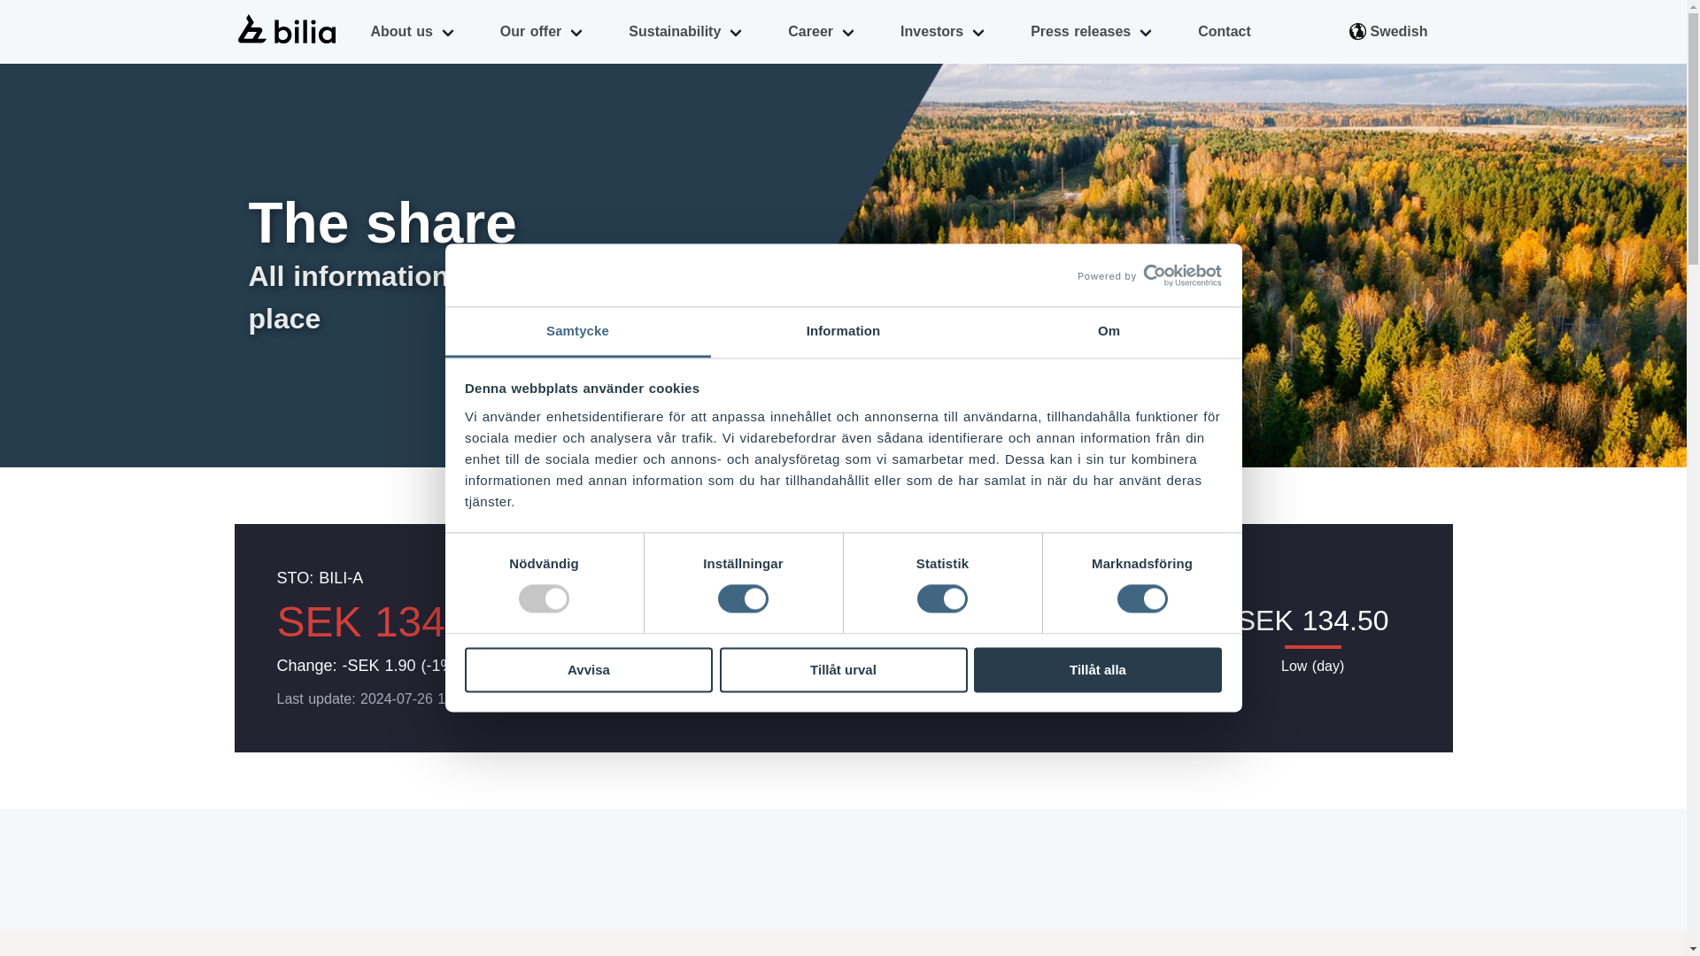 Image resolution: width=1700 pixels, height=956 pixels. I want to click on Our offer, so click(542, 31).